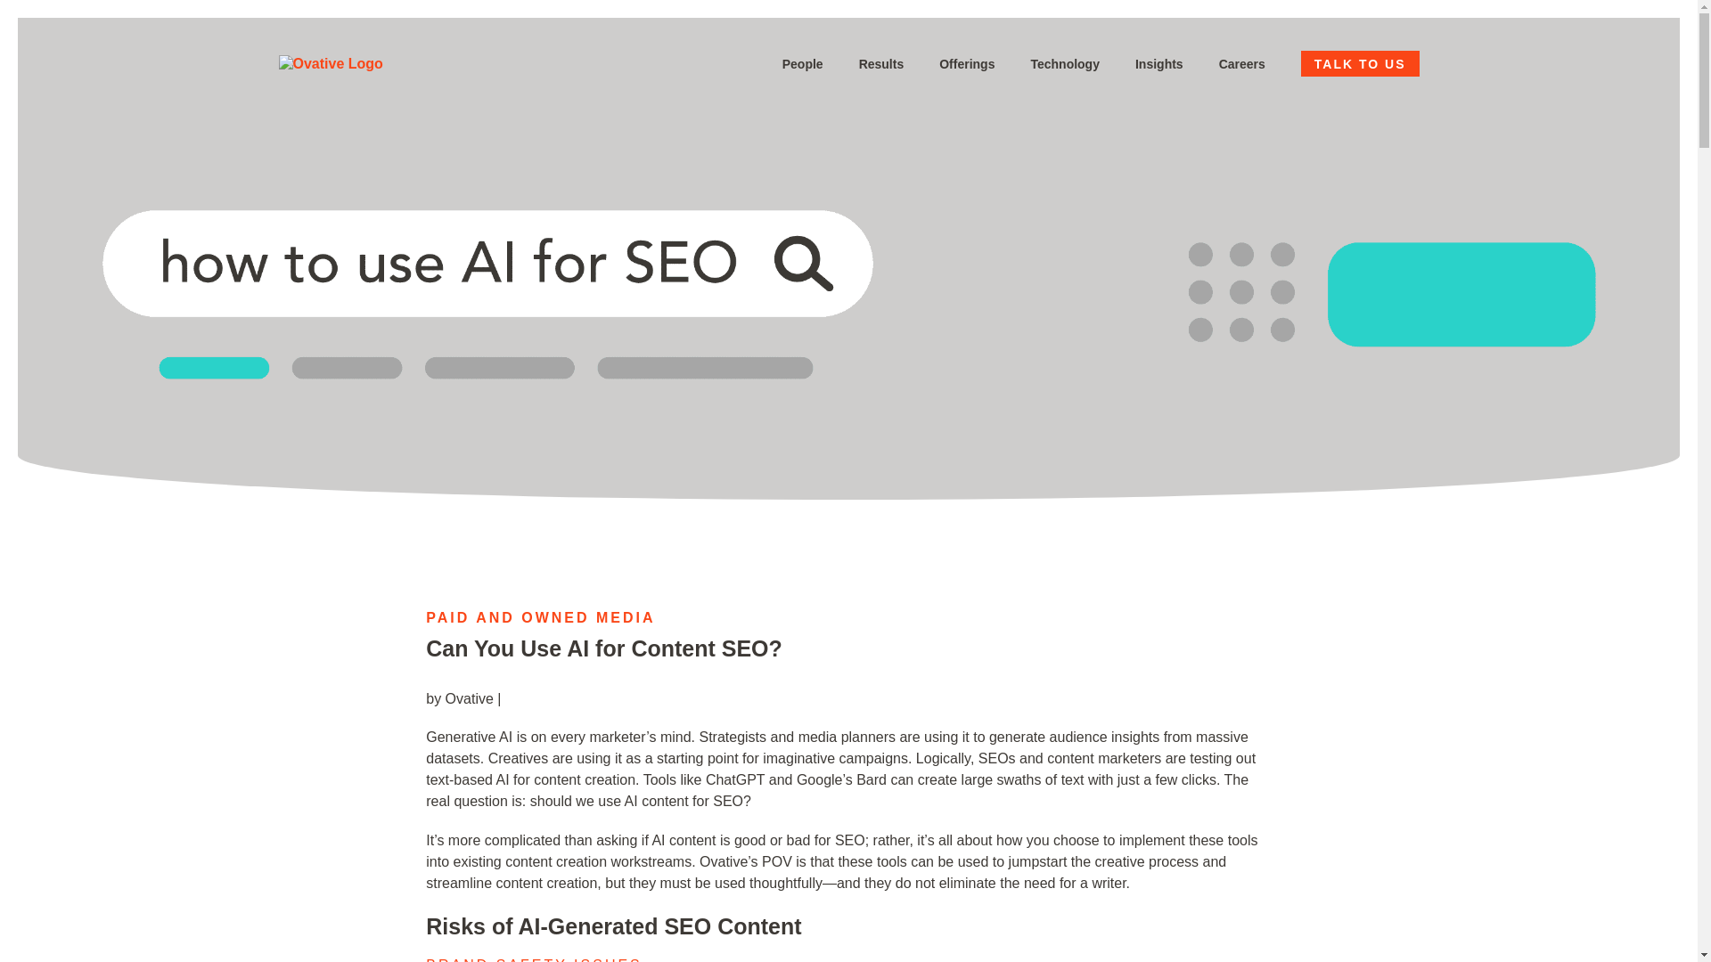 The width and height of the screenshot is (1711, 962). Describe the element at coordinates (1360, 64) in the screenshot. I see `TALK TO US` at that location.